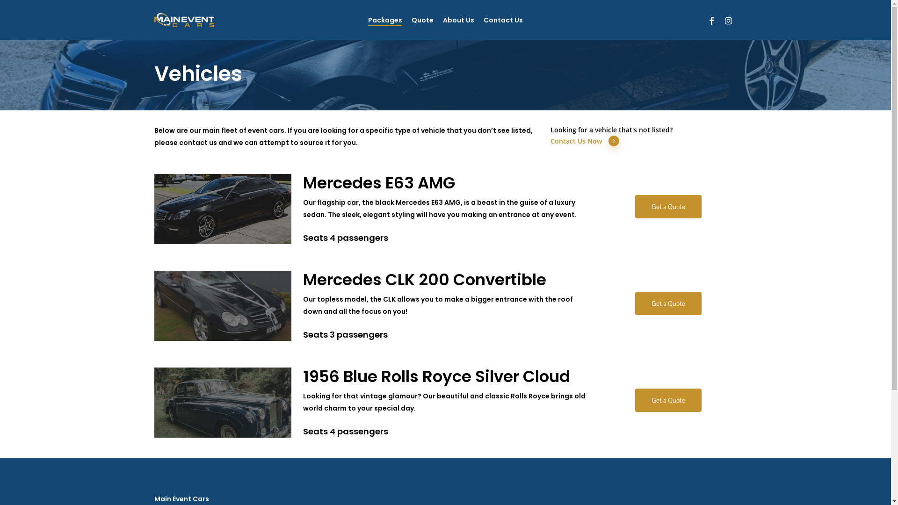  Describe the element at coordinates (711, 20) in the screenshot. I see `facebook` at that location.